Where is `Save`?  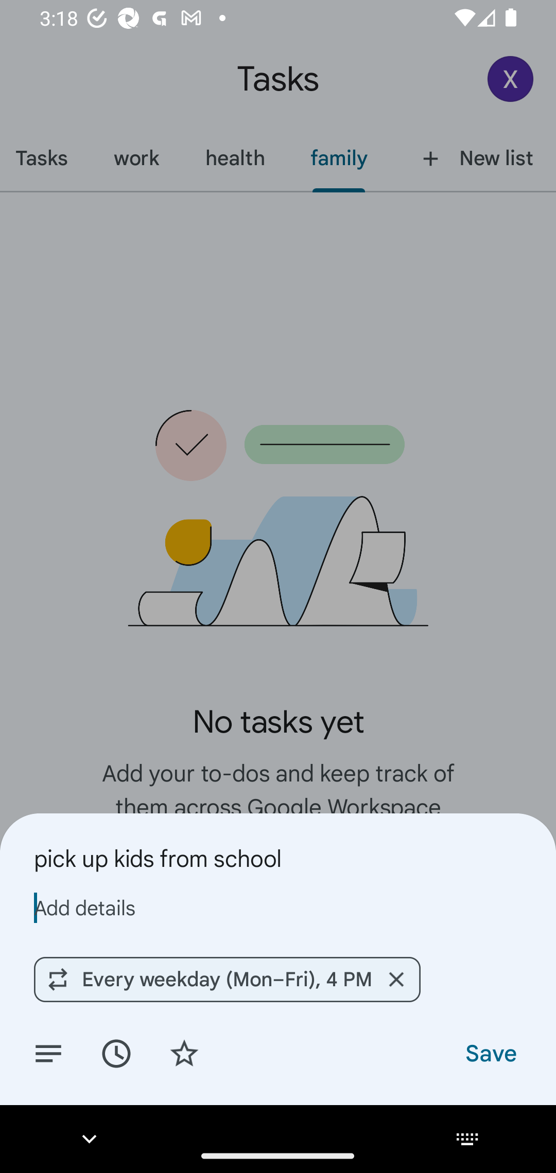 Save is located at coordinates (490, 1053).